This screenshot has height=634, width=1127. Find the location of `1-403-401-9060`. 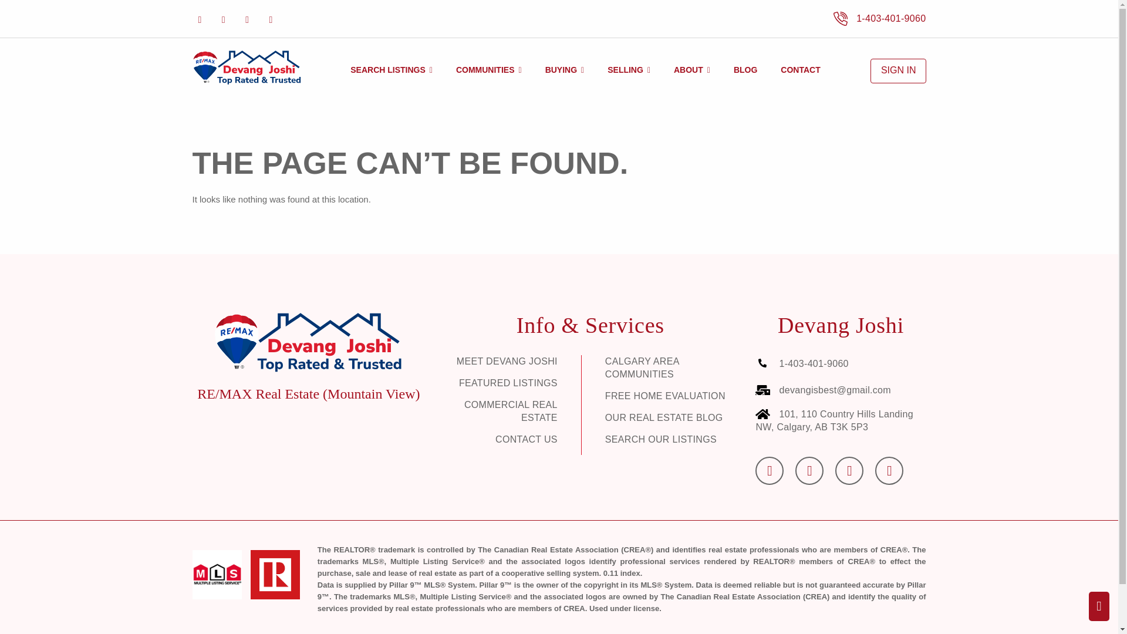

1-403-401-9060 is located at coordinates (879, 18).